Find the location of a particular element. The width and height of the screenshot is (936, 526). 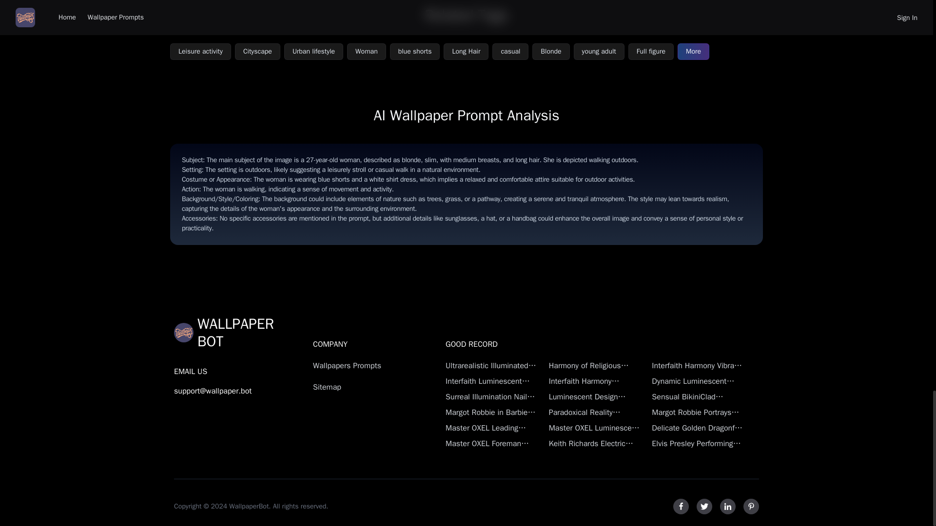

blue shorts is located at coordinates (415, 52).